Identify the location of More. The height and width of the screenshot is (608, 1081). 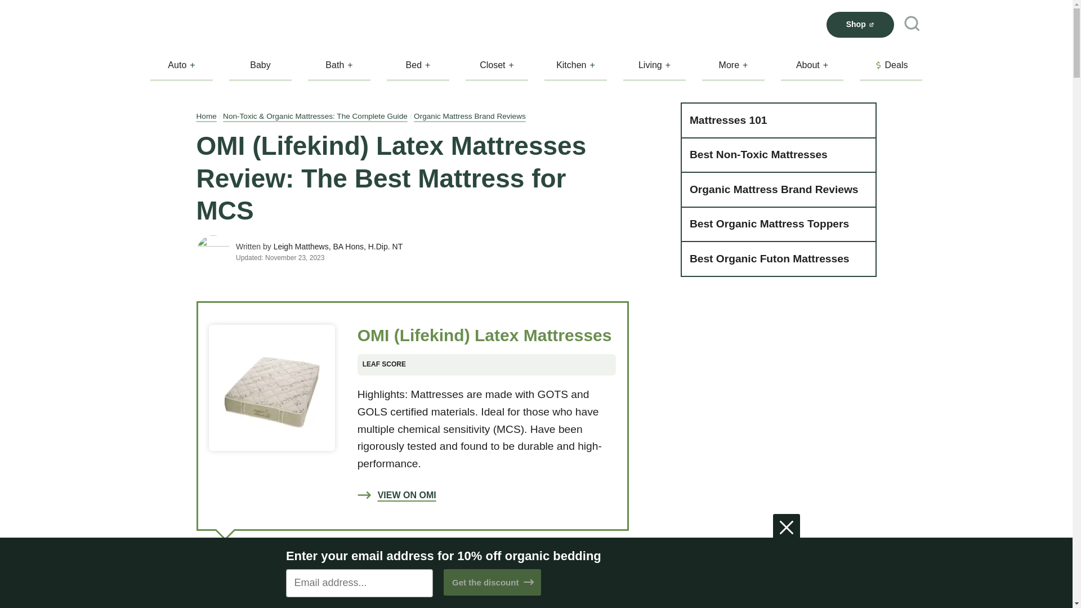
(733, 65).